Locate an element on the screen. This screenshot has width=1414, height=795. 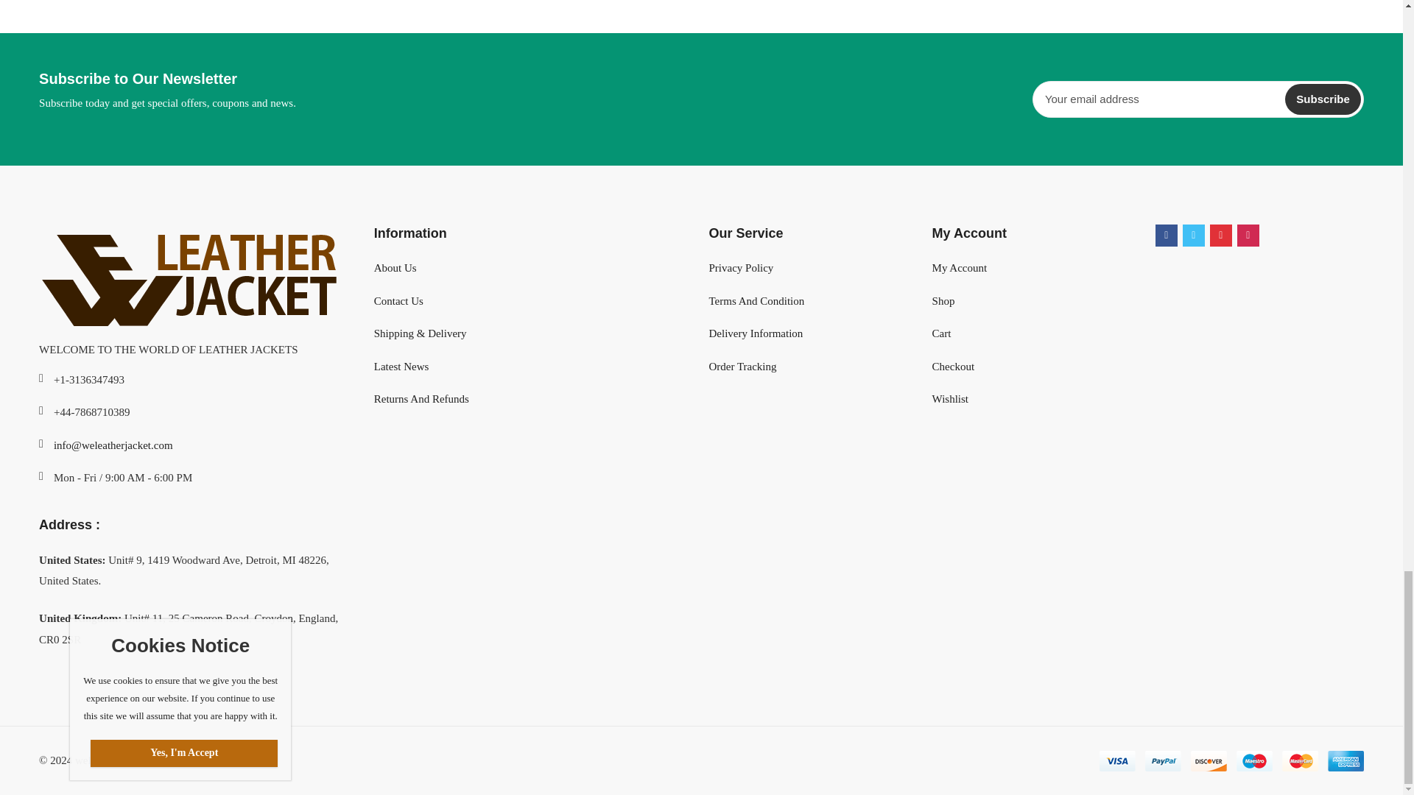
Subscribe is located at coordinates (1323, 99).